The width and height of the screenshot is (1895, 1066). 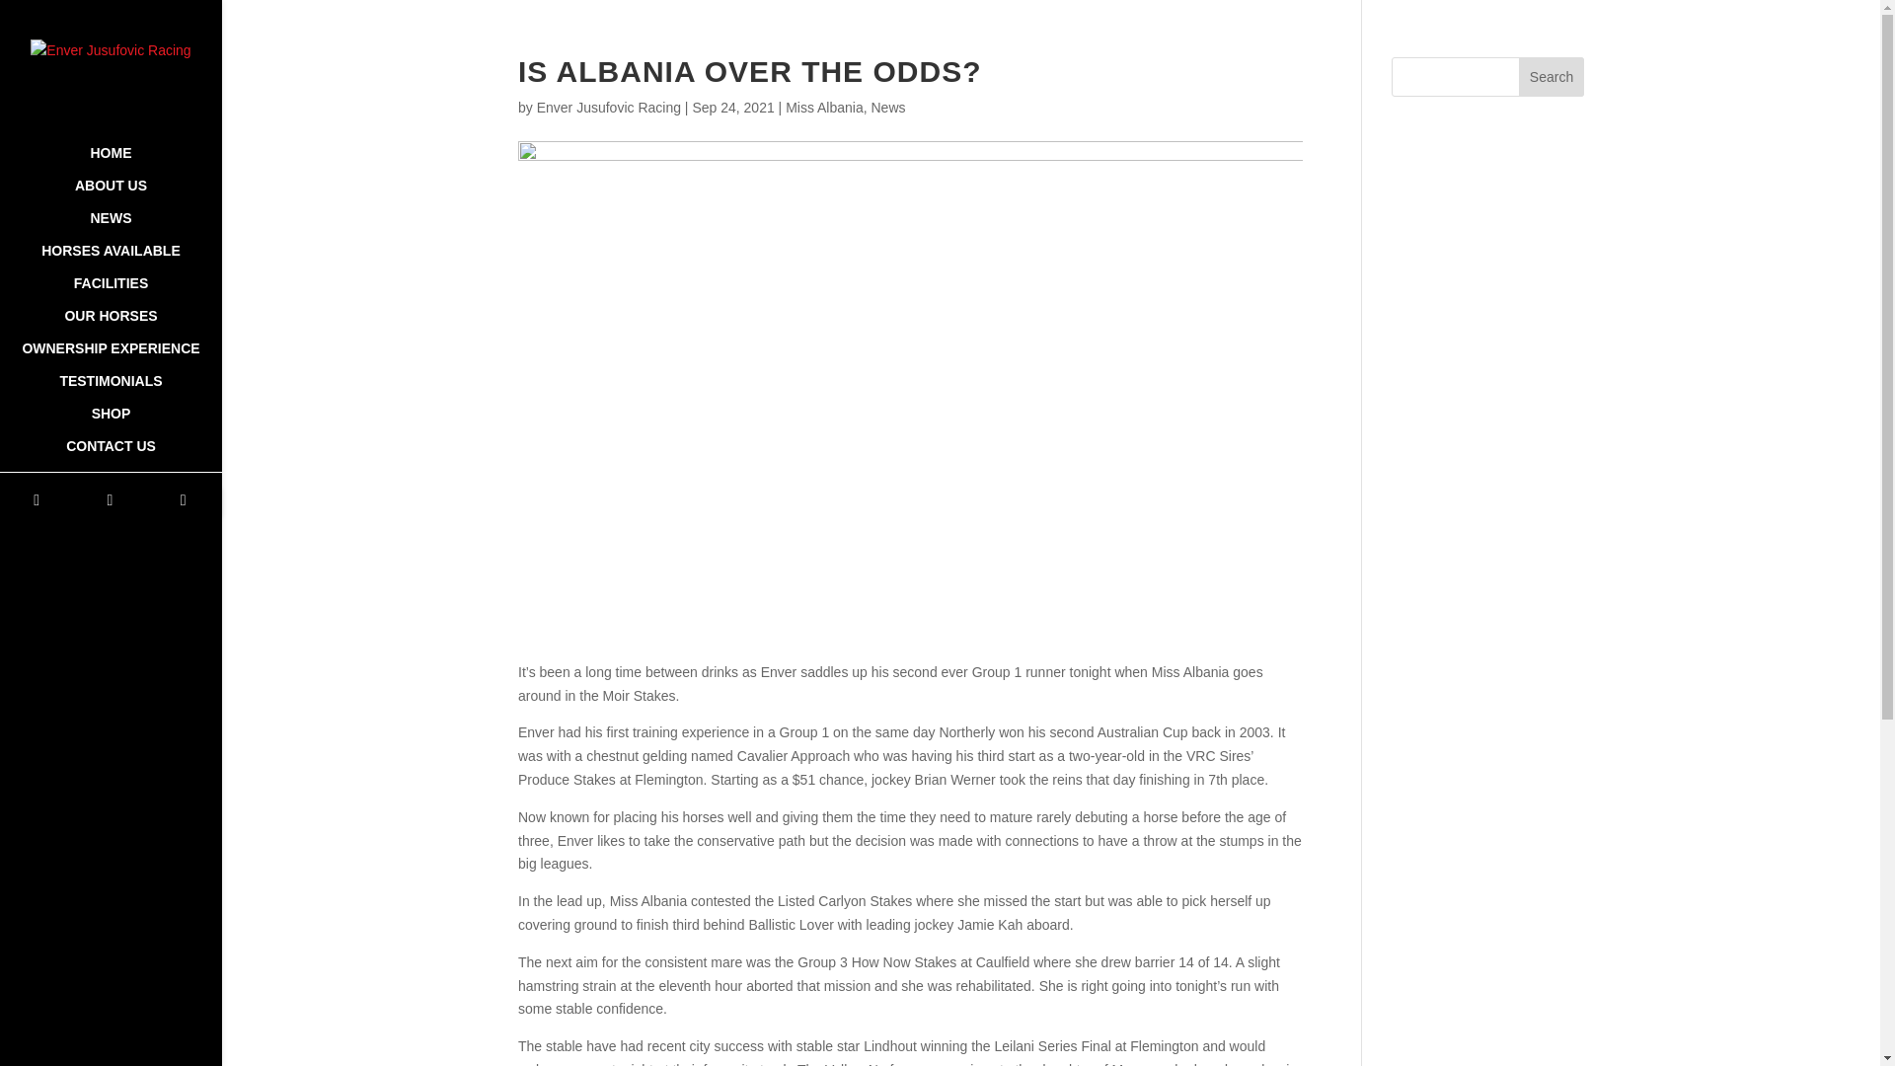 What do you see at coordinates (111, 162) in the screenshot?
I see `HOME` at bounding box center [111, 162].